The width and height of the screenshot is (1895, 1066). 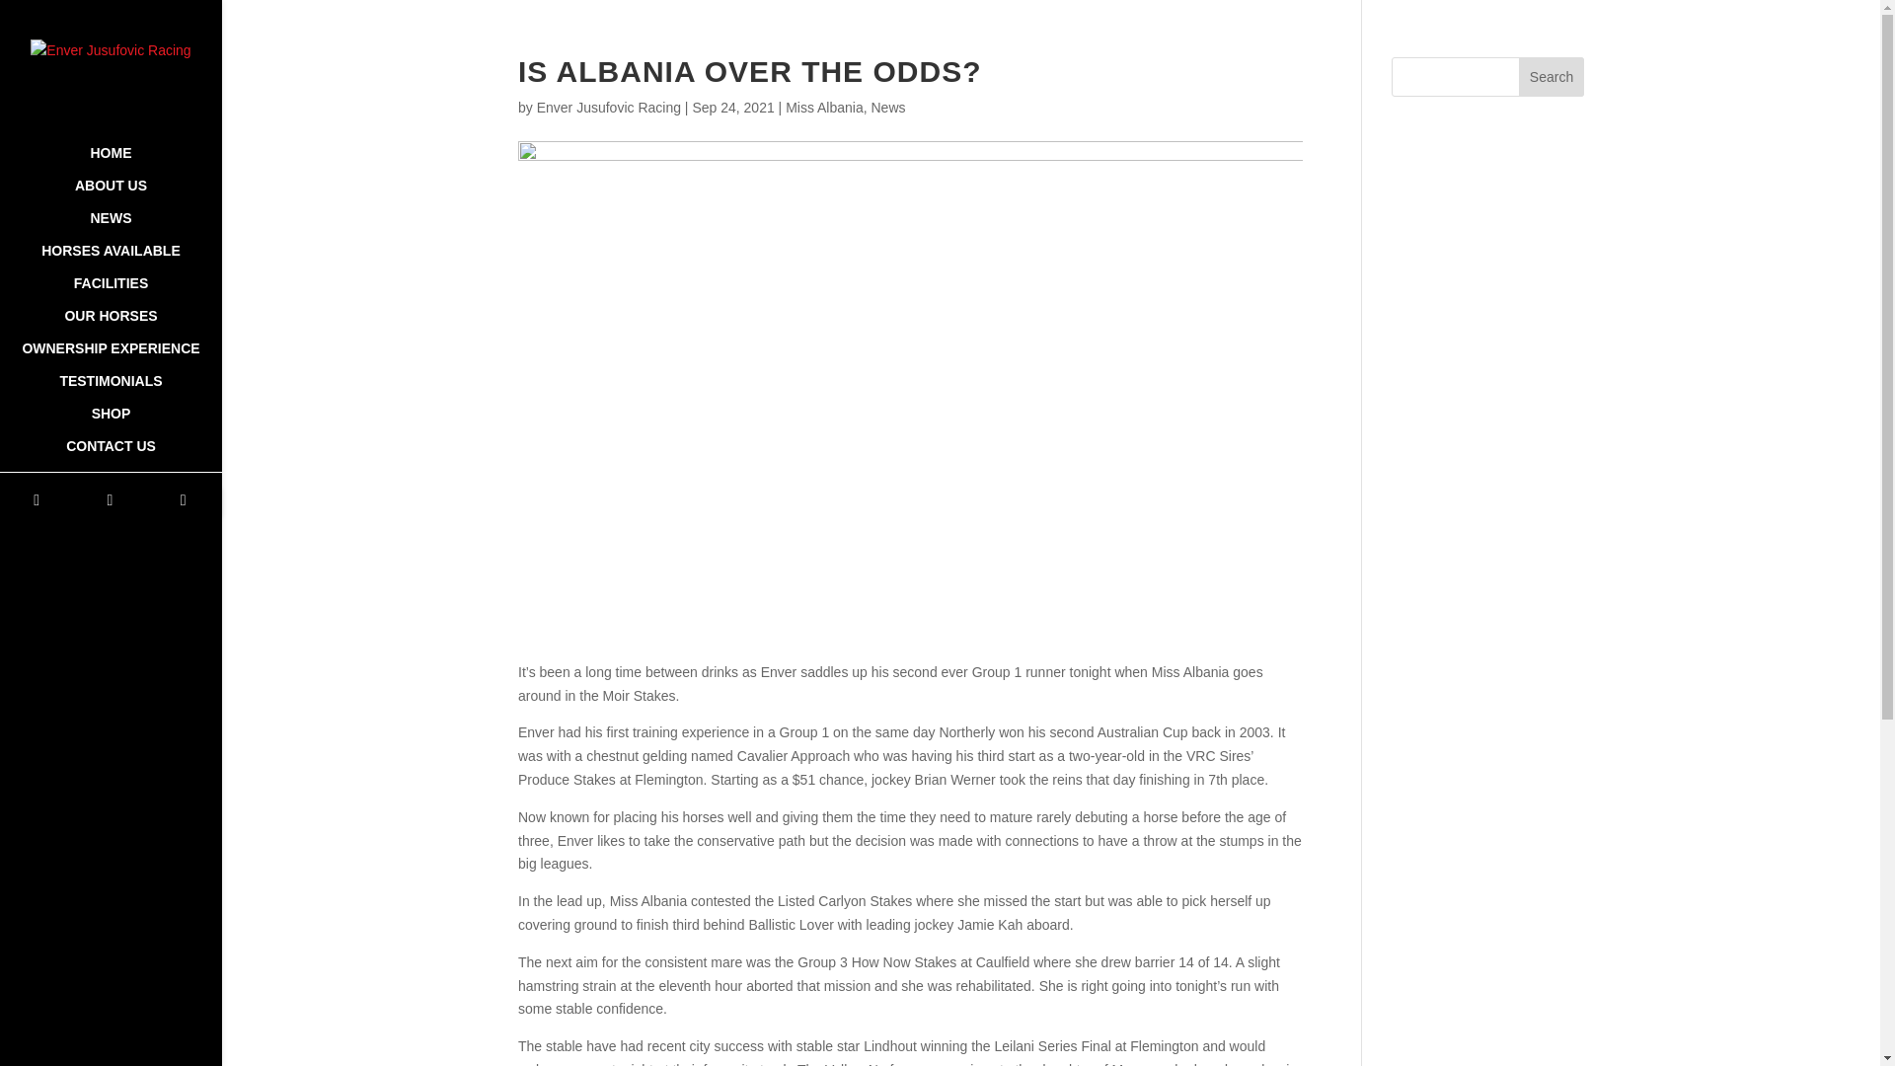 What do you see at coordinates (111, 162) in the screenshot?
I see `HOME` at bounding box center [111, 162].